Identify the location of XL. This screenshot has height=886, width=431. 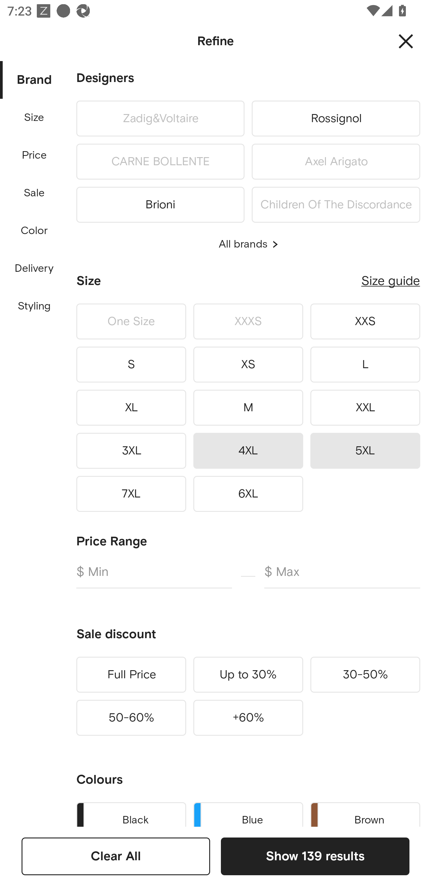
(131, 407).